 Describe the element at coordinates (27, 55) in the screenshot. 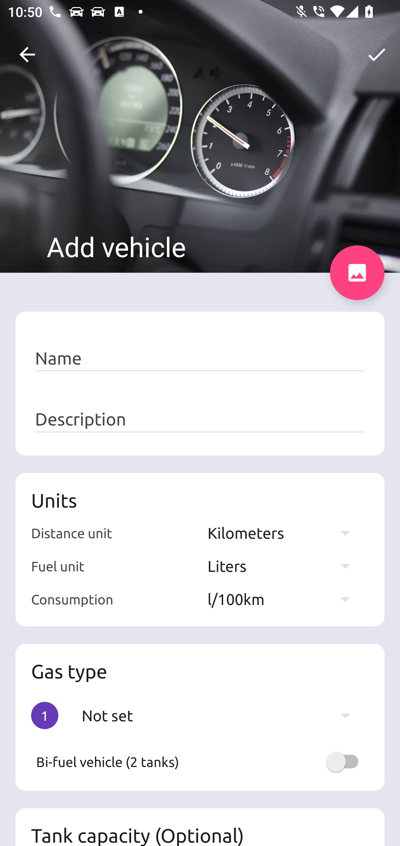

I see `Navigate up` at that location.